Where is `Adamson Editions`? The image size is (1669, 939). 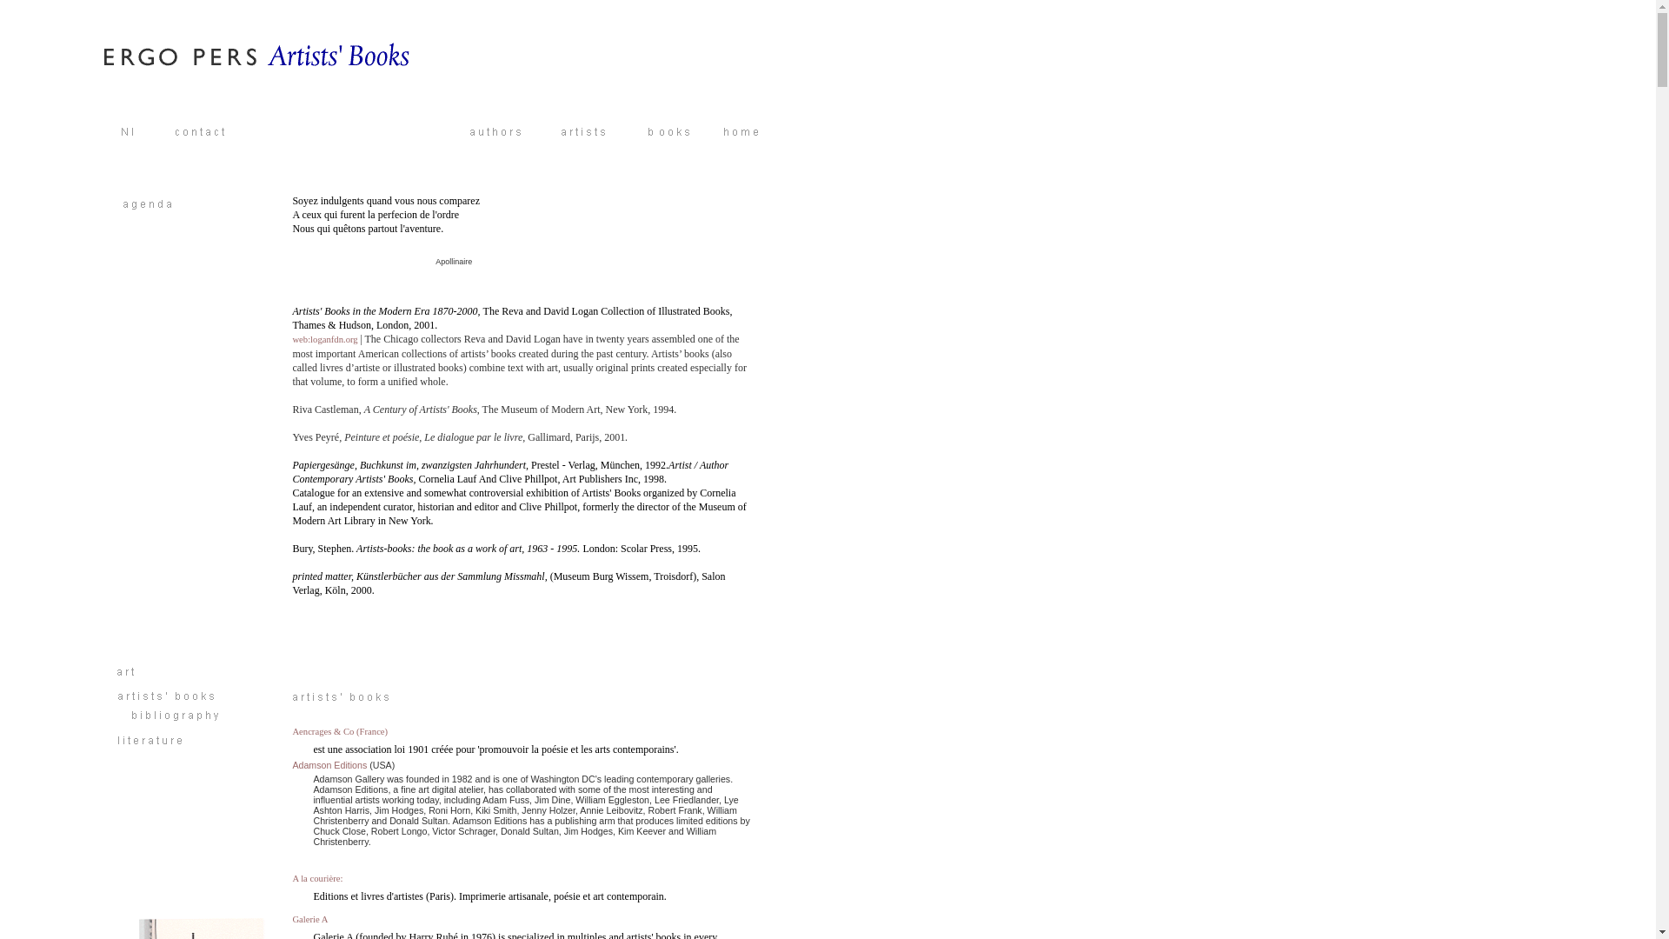
Adamson Editions is located at coordinates (329, 765).